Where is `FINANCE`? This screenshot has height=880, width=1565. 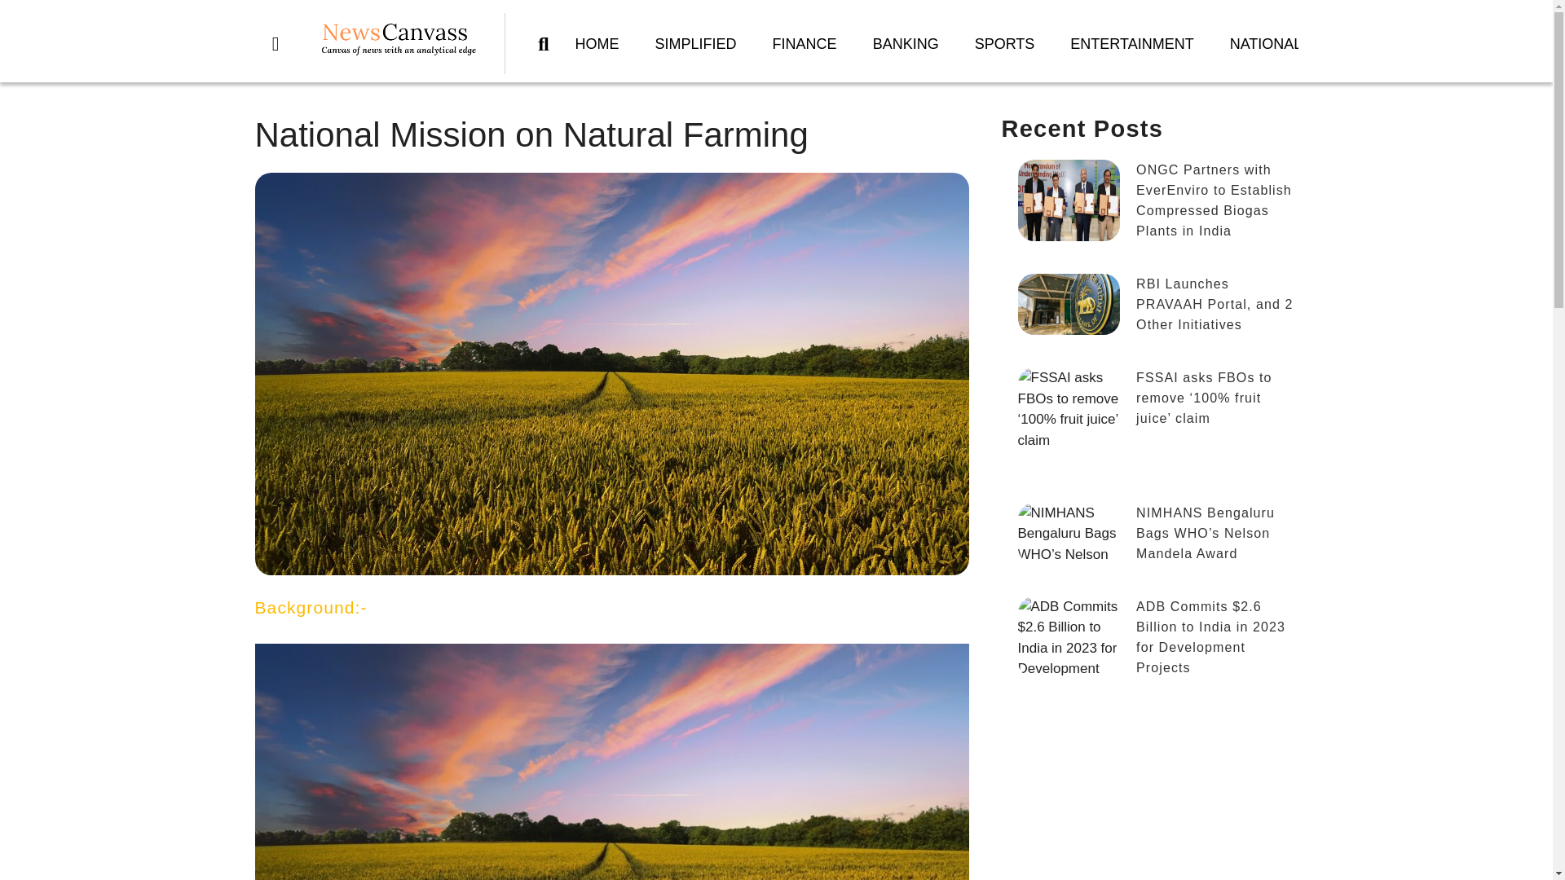 FINANCE is located at coordinates (804, 44).